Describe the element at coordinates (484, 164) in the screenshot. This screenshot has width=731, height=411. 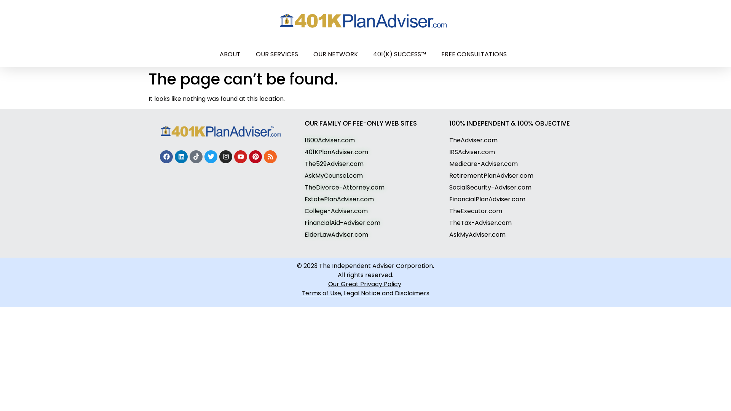
I see `Medicare-Adviser.com` at that location.